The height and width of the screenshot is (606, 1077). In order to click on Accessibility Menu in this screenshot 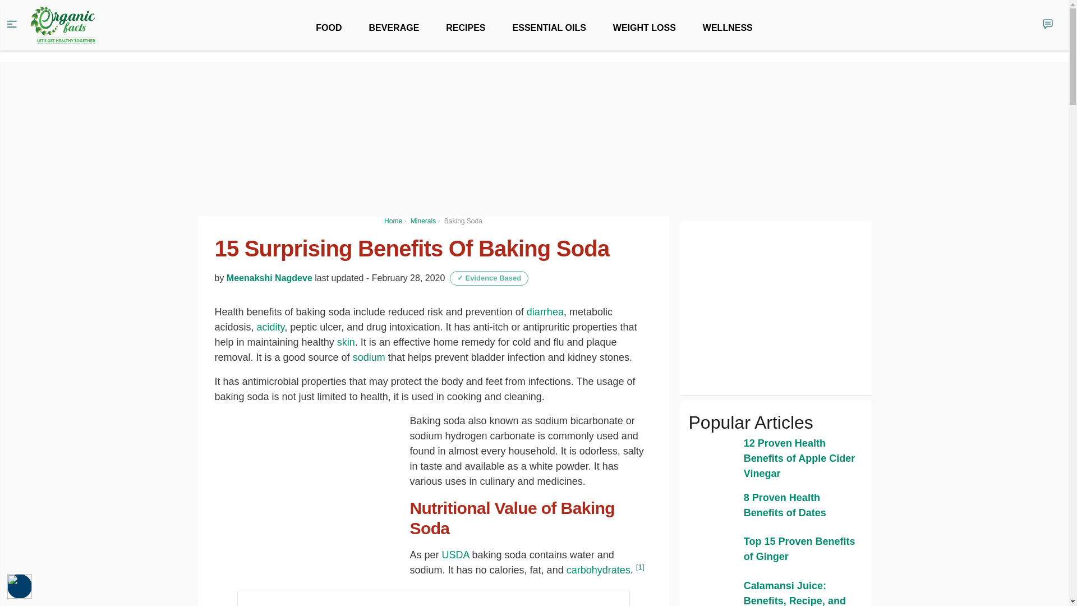, I will do `click(20, 586)`.